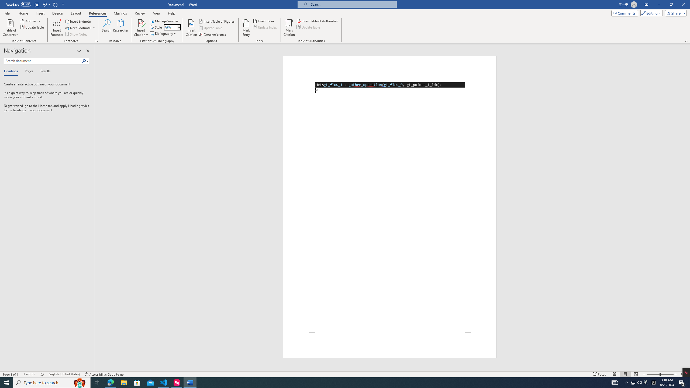 This screenshot has height=388, width=690. Describe the element at coordinates (11, 374) in the screenshot. I see `Page Number Page 1 of 1` at that location.